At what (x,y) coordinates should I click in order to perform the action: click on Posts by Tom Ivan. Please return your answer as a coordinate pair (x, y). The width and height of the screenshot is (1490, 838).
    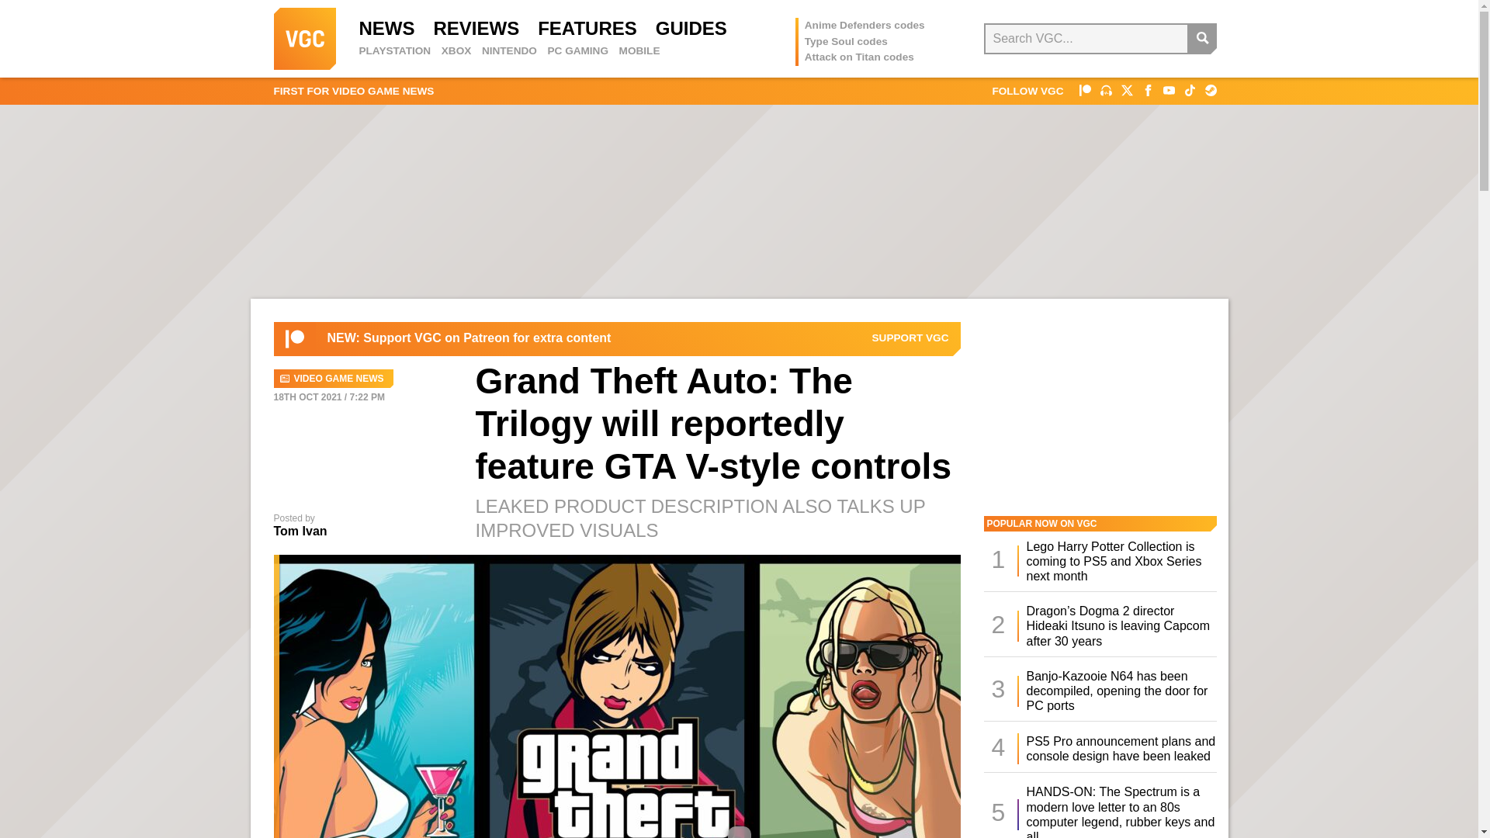
    Looking at the image, I should click on (300, 531).